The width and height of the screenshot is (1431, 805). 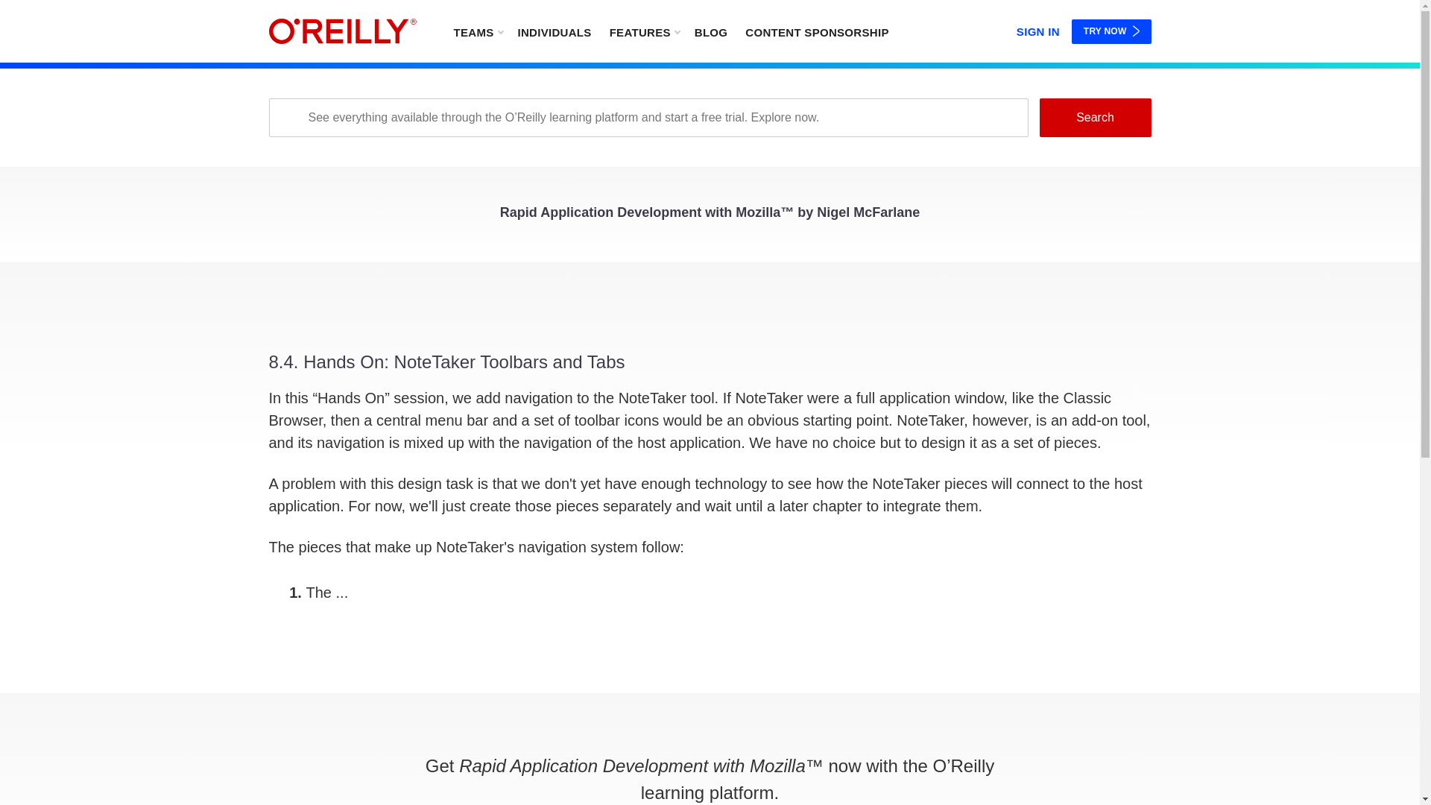 I want to click on FEATURES, so click(x=644, y=31).